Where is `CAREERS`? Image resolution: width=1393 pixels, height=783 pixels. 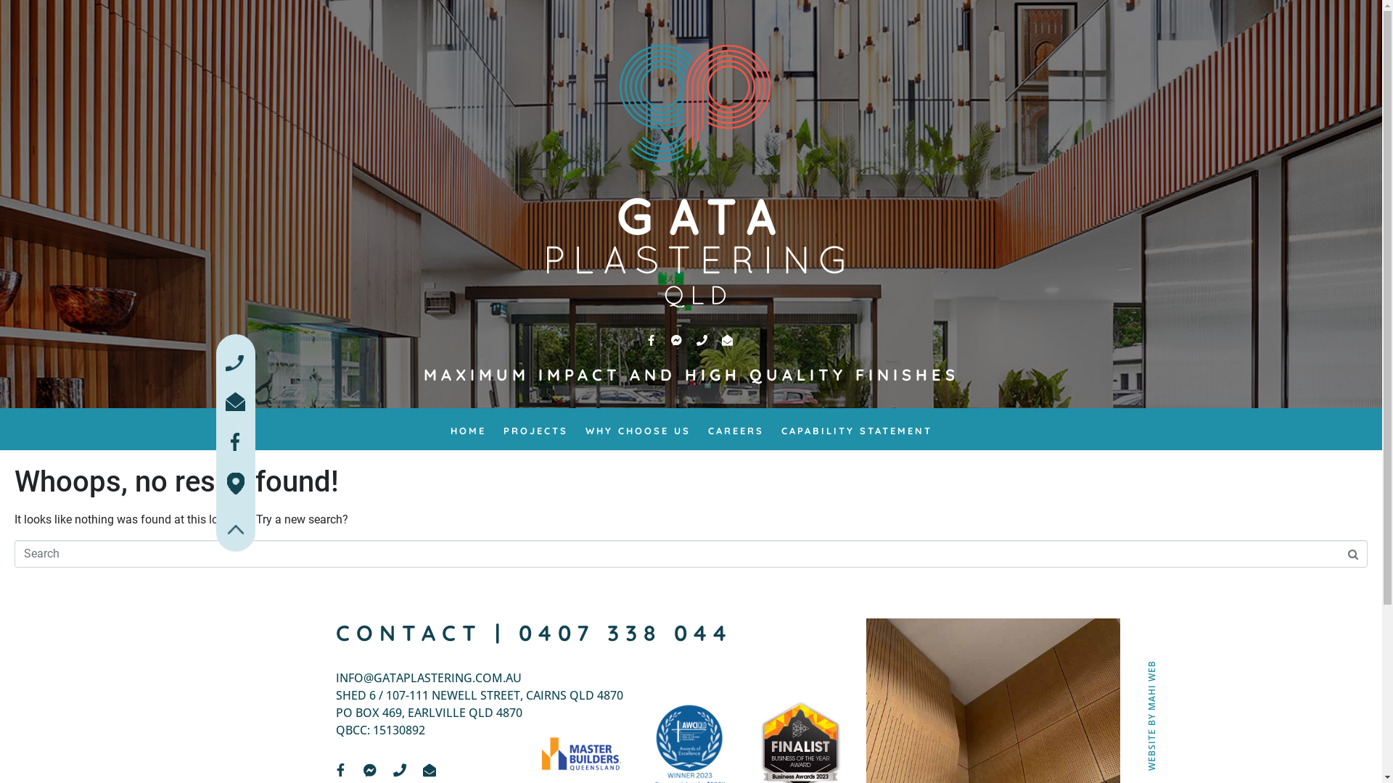
CAREERS is located at coordinates (736, 433).